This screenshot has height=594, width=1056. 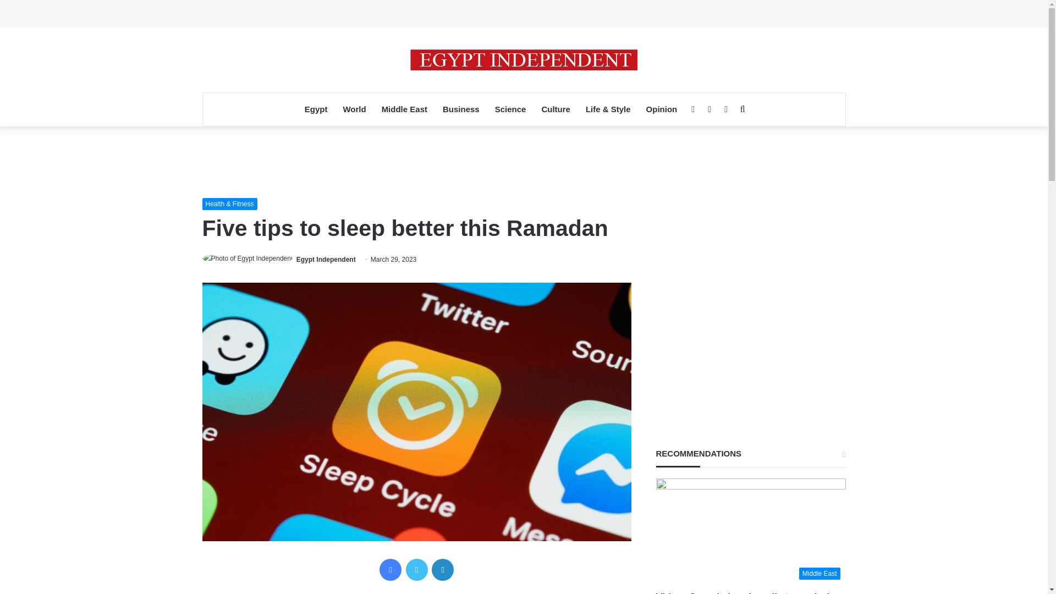 What do you see at coordinates (524, 59) in the screenshot?
I see `Egypt Independent` at bounding box center [524, 59].